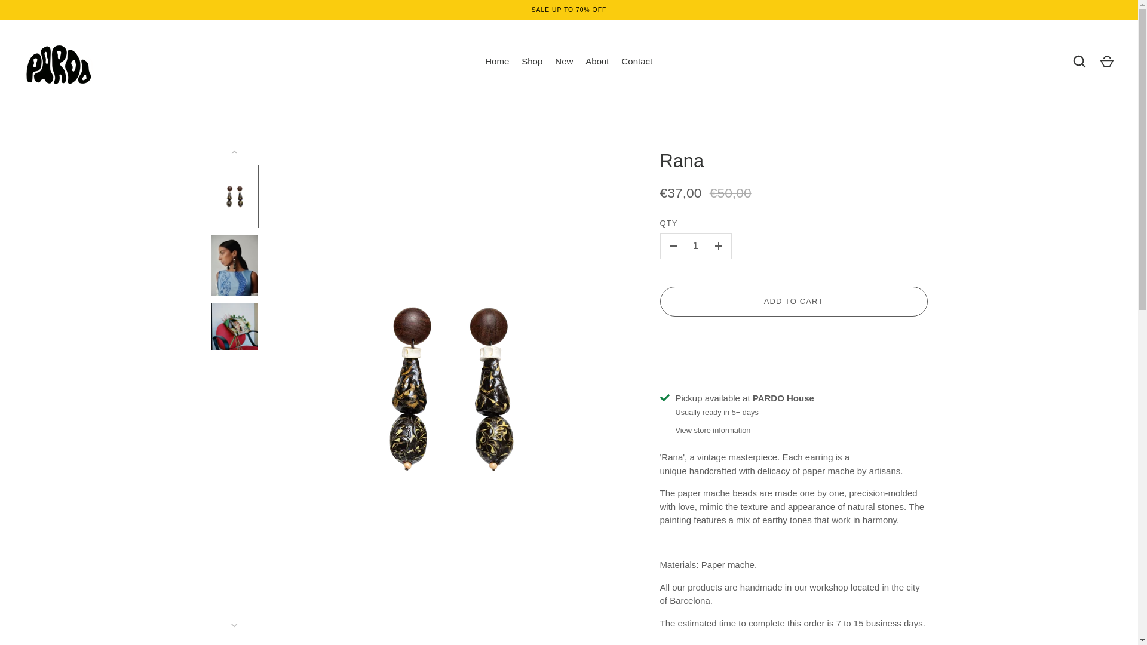 This screenshot has height=645, width=1147. Describe the element at coordinates (532, 61) in the screenshot. I see `Shop` at that location.